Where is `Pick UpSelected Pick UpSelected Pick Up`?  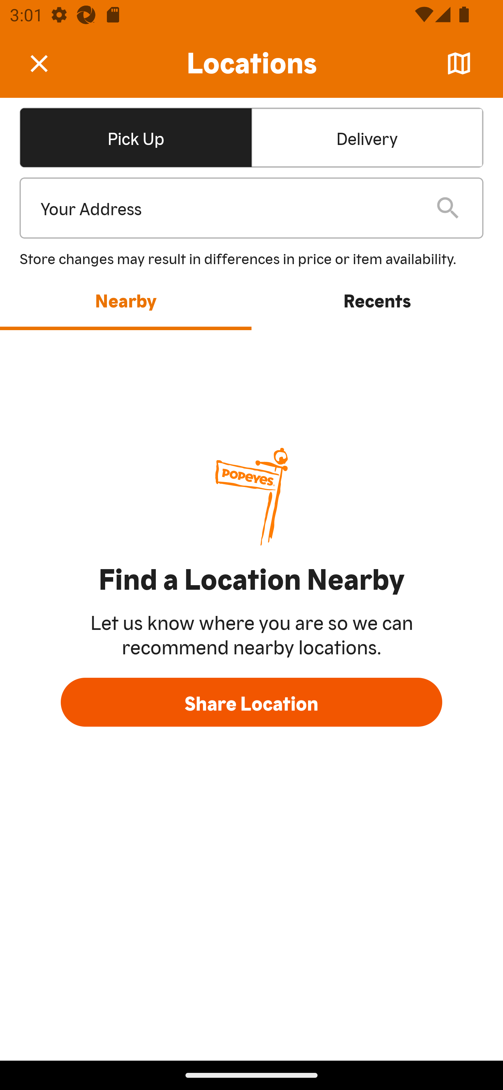 Pick UpSelected Pick UpSelected Pick Up is located at coordinates (136, 137).